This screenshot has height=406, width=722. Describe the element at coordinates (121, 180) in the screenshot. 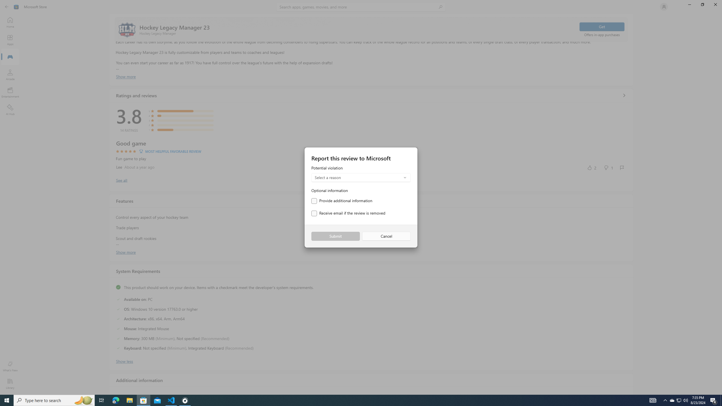

I see `Show all ratings and reviews` at that location.